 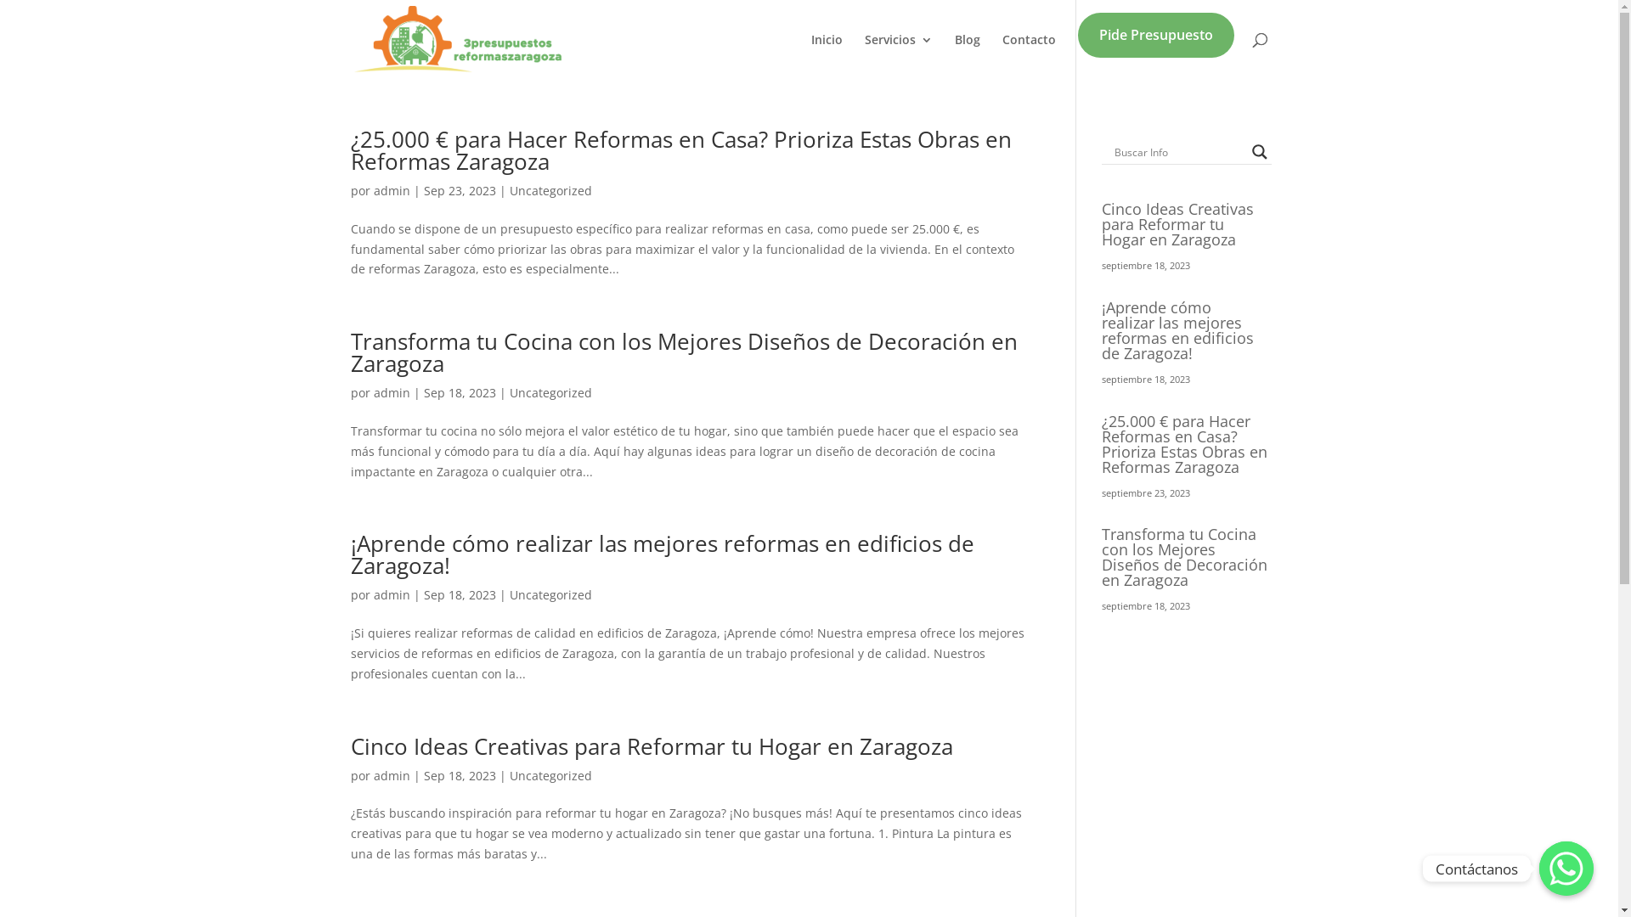 What do you see at coordinates (968, 56) in the screenshot?
I see `Blog` at bounding box center [968, 56].